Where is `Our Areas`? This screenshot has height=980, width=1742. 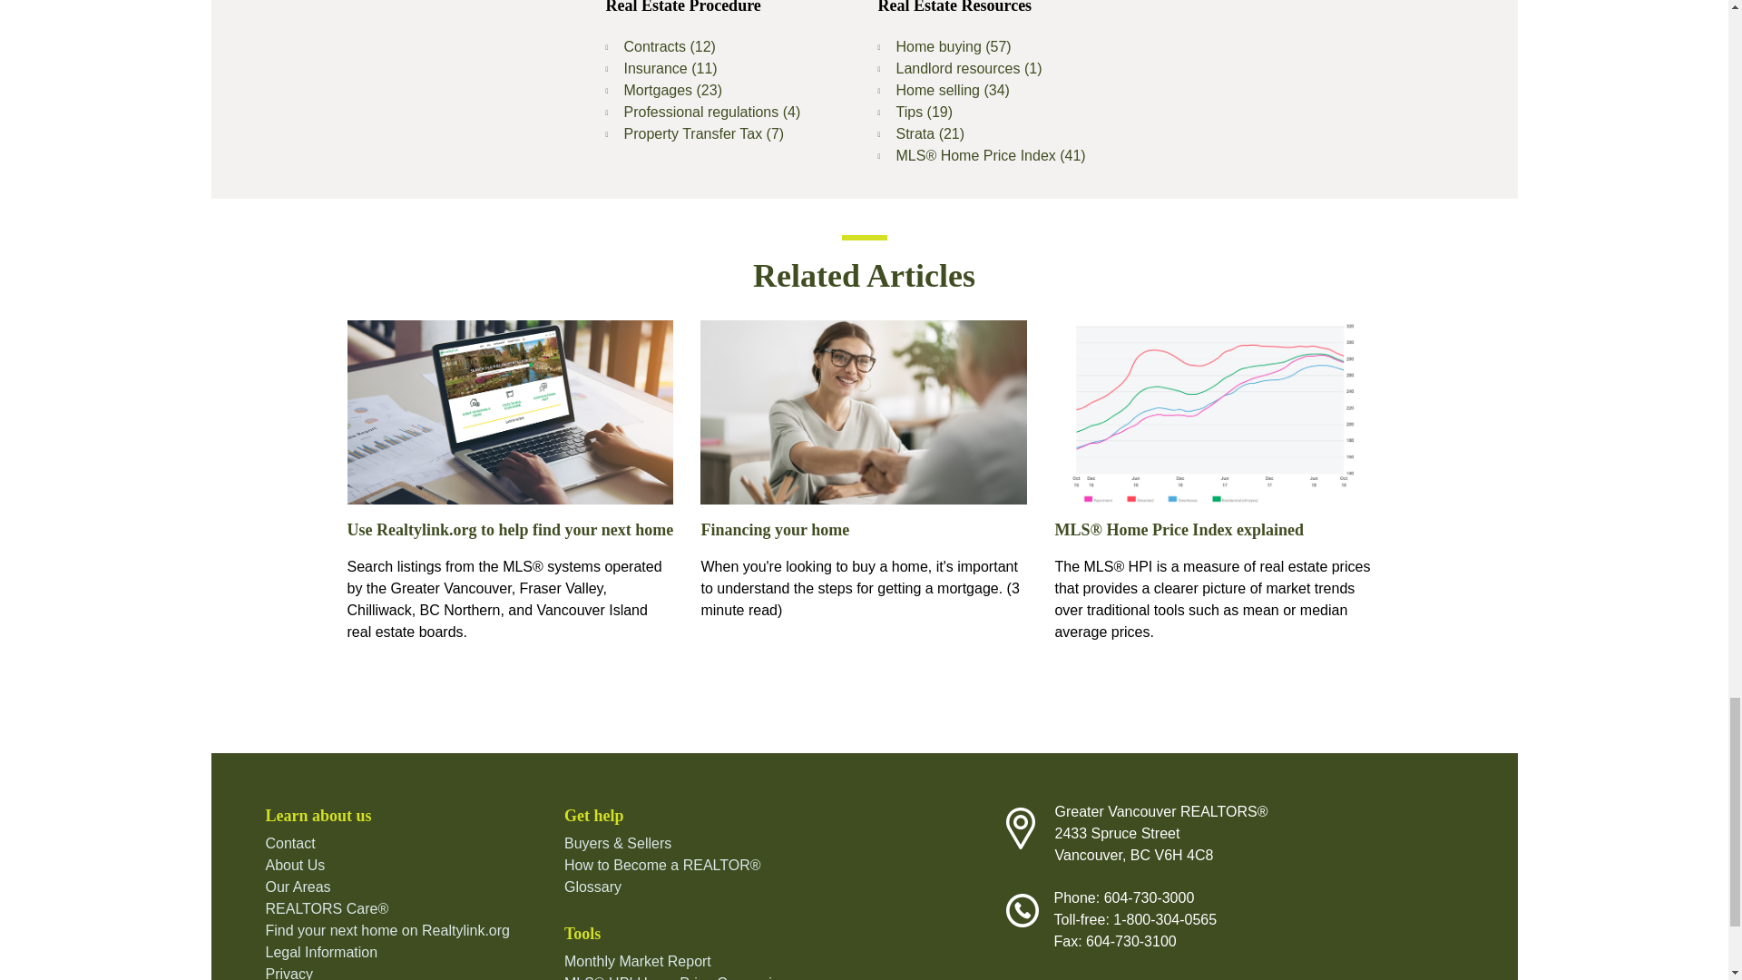
Our Areas is located at coordinates (298, 887).